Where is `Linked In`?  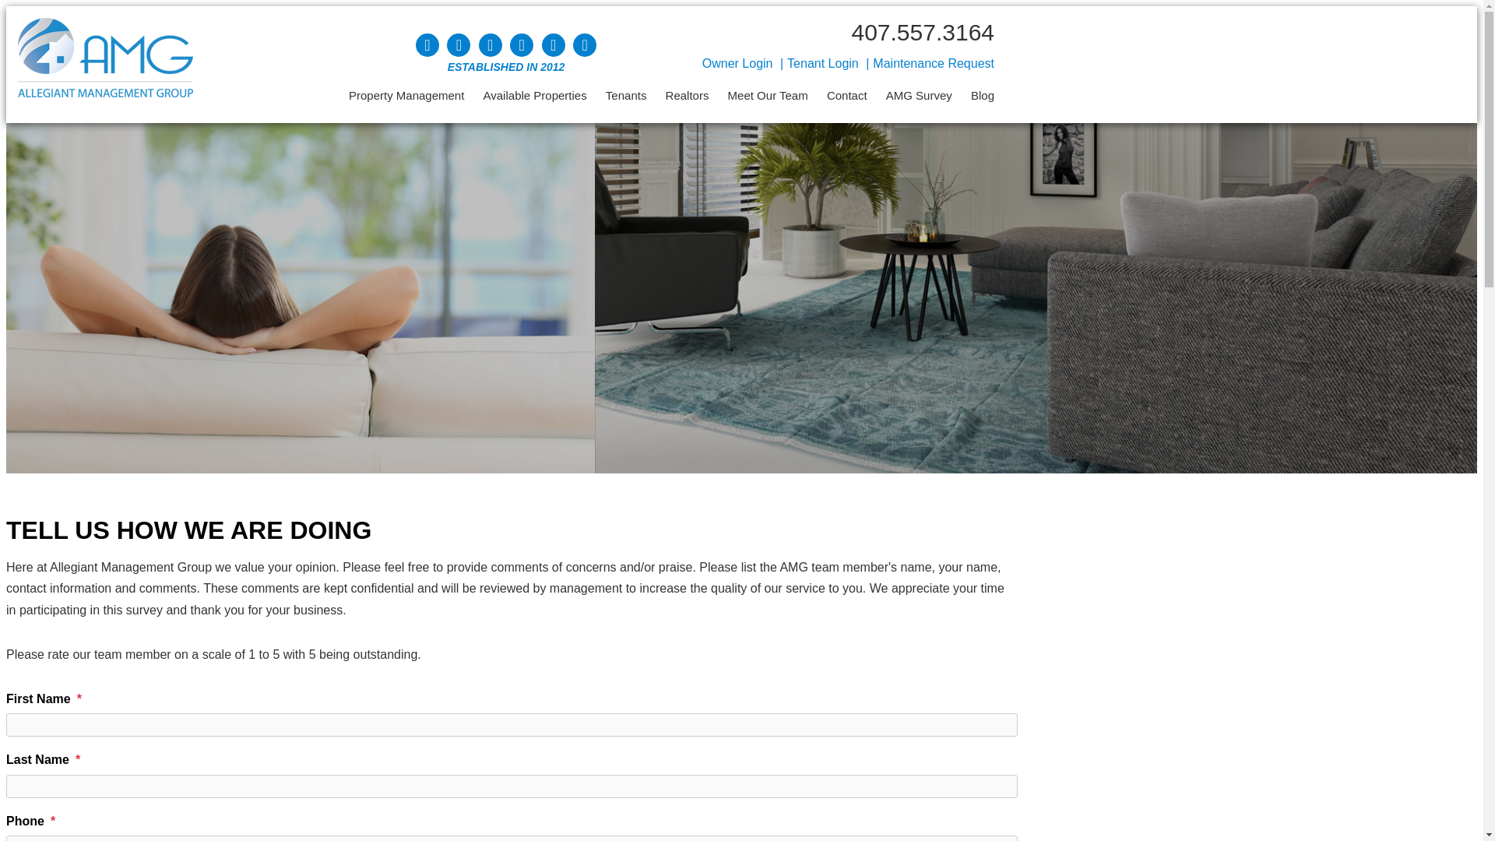
Linked In is located at coordinates (522, 45).